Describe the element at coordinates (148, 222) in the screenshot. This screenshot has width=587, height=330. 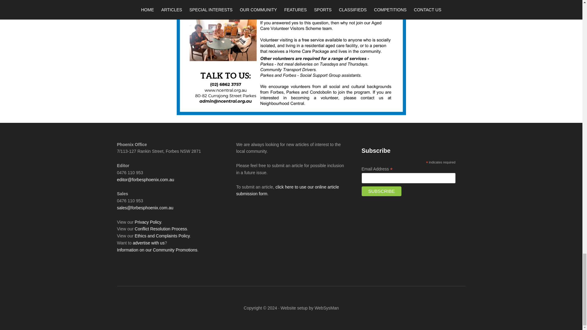
I see `Privacy Policy` at that location.